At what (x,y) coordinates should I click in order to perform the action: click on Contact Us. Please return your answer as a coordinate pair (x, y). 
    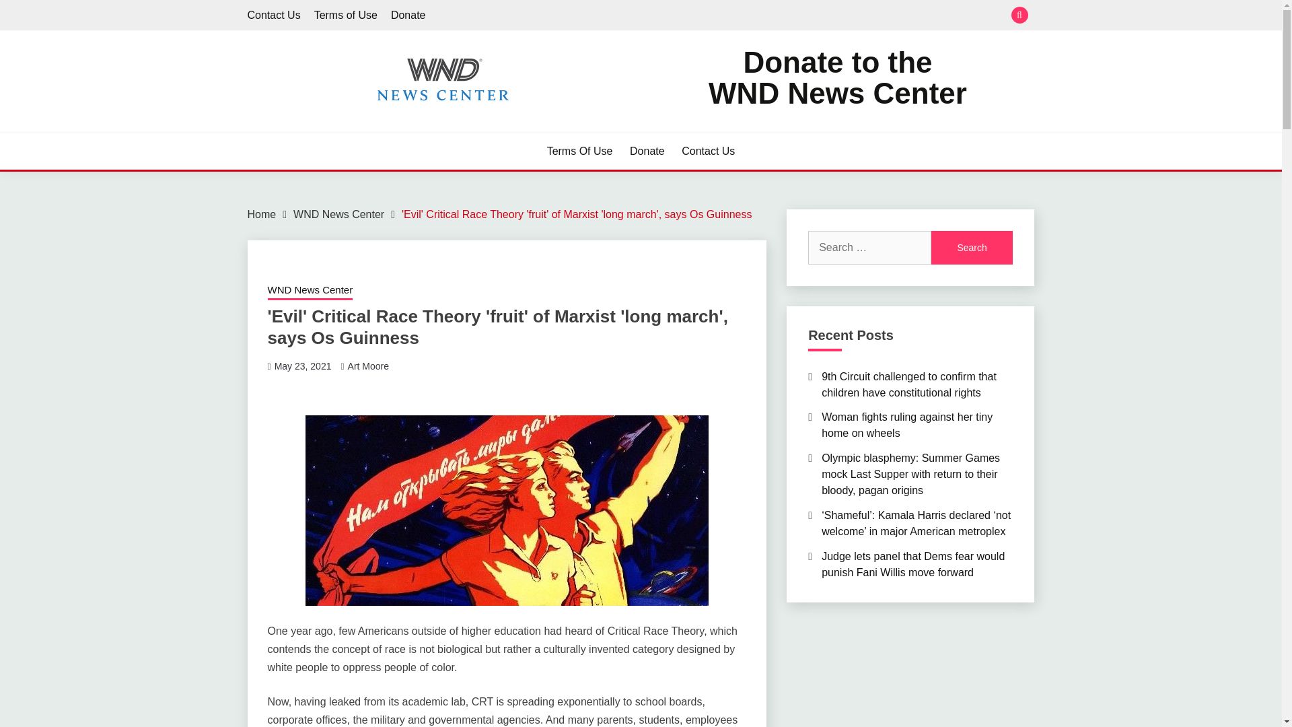
    Looking at the image, I should click on (275, 15).